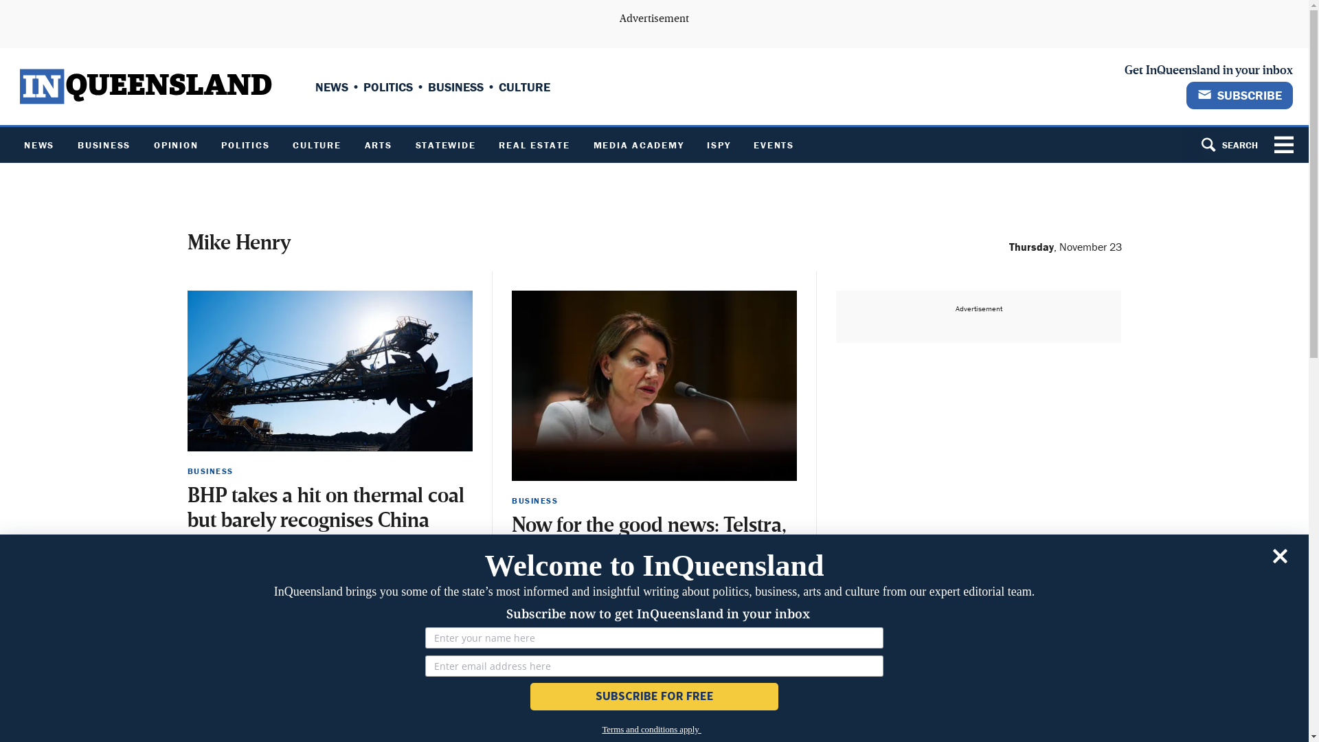 Image resolution: width=1319 pixels, height=742 pixels. What do you see at coordinates (210, 471) in the screenshot?
I see `BUSINESS` at bounding box center [210, 471].